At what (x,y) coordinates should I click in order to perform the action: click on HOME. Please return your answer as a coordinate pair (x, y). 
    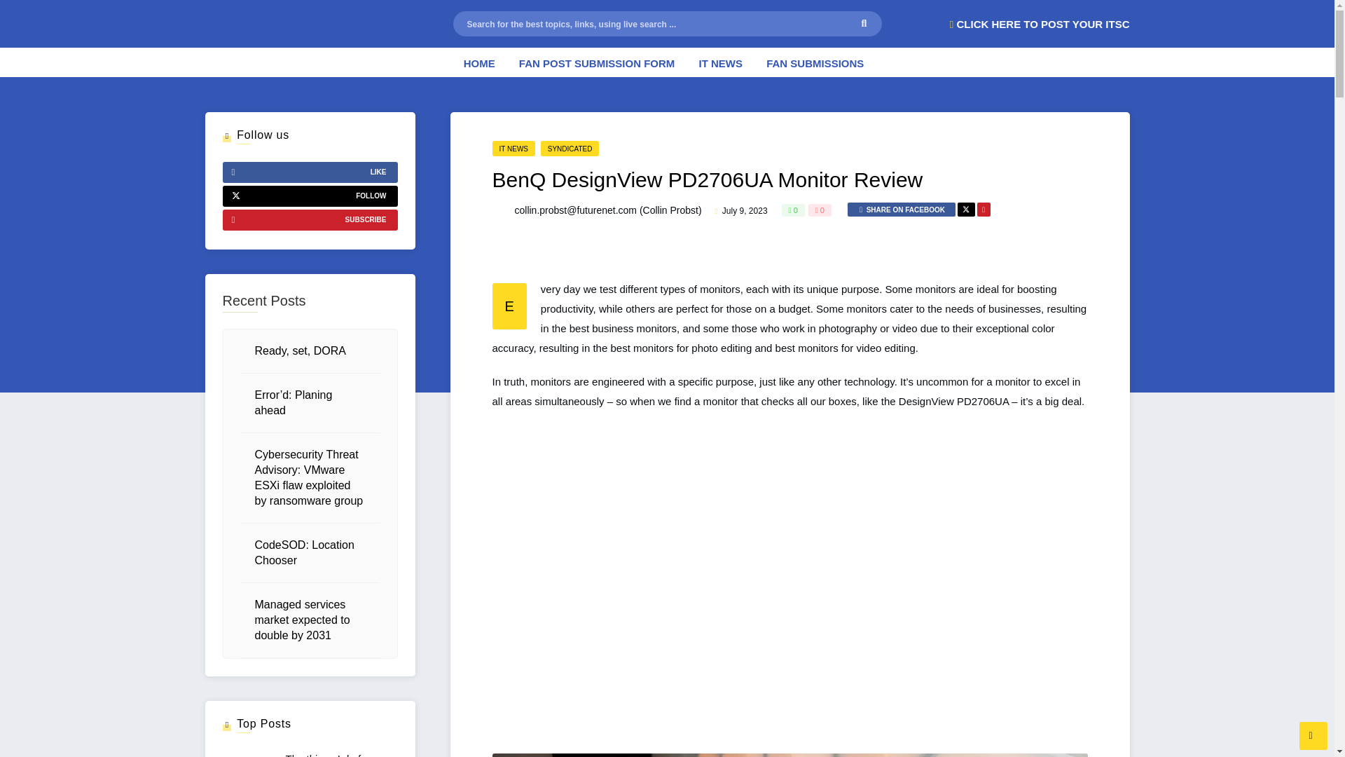
    Looking at the image, I should click on (479, 62).